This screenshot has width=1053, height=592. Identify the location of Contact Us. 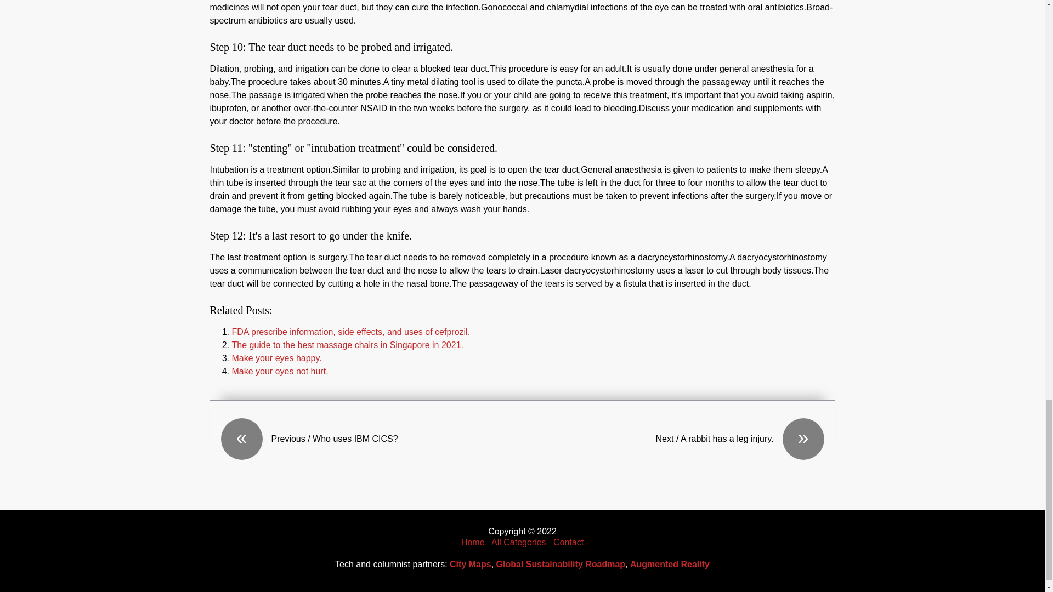
(568, 542).